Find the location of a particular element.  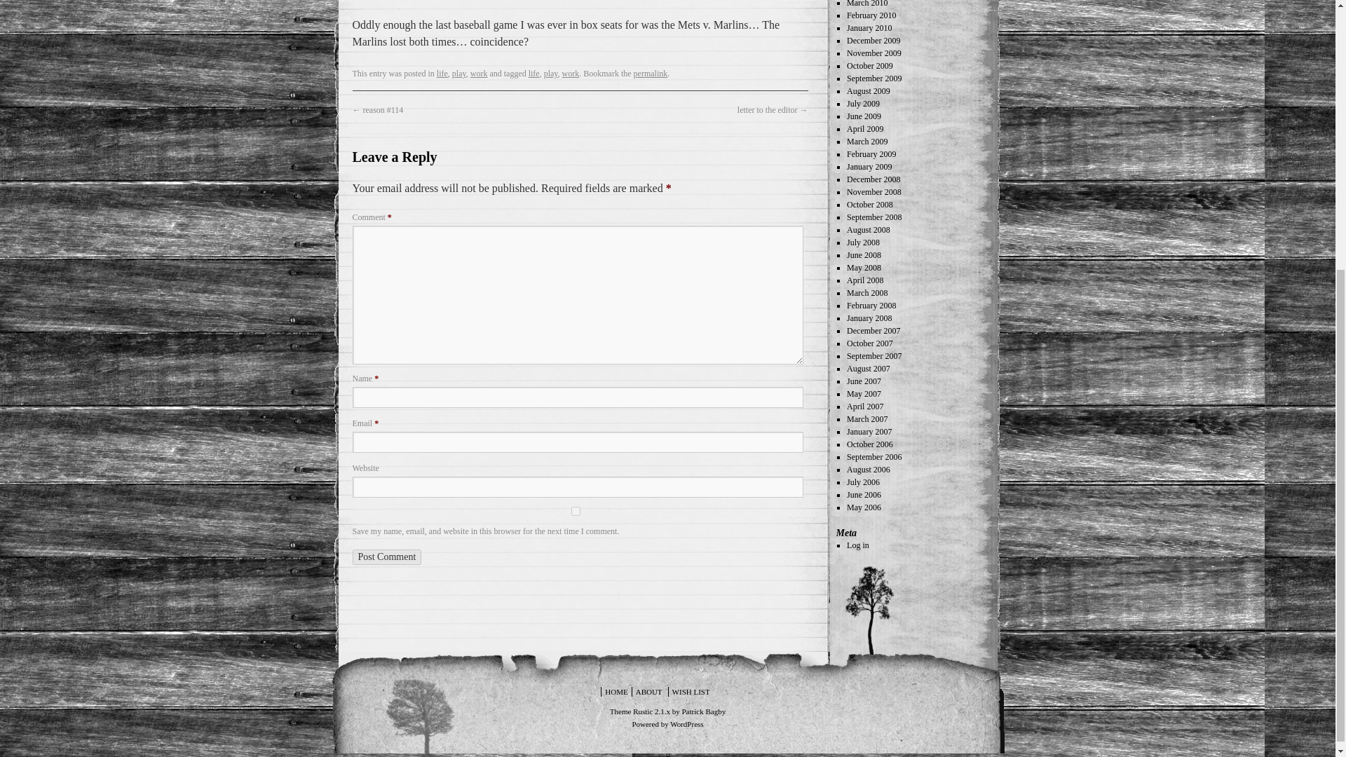

play is located at coordinates (458, 74).